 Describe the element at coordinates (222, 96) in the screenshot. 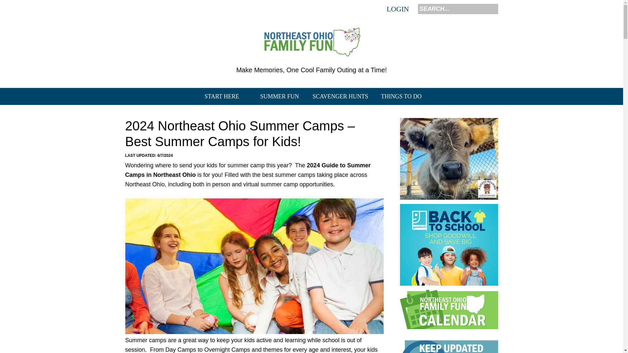

I see `START HERE` at that location.